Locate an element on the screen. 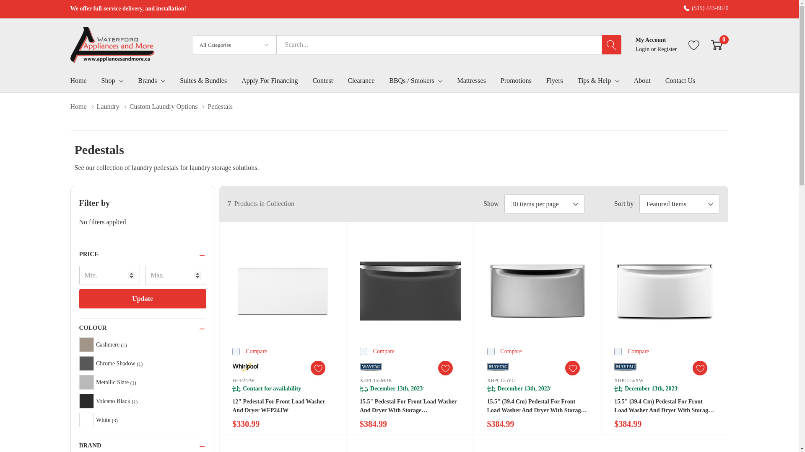 This screenshot has height=452, width=805. 12" Pedestal for Front Load Washer and Dryer WFP24JW is located at coordinates (283, 291).